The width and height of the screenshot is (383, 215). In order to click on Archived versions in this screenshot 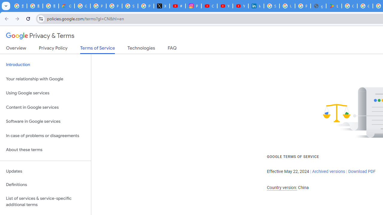, I will do `click(329, 171)`.